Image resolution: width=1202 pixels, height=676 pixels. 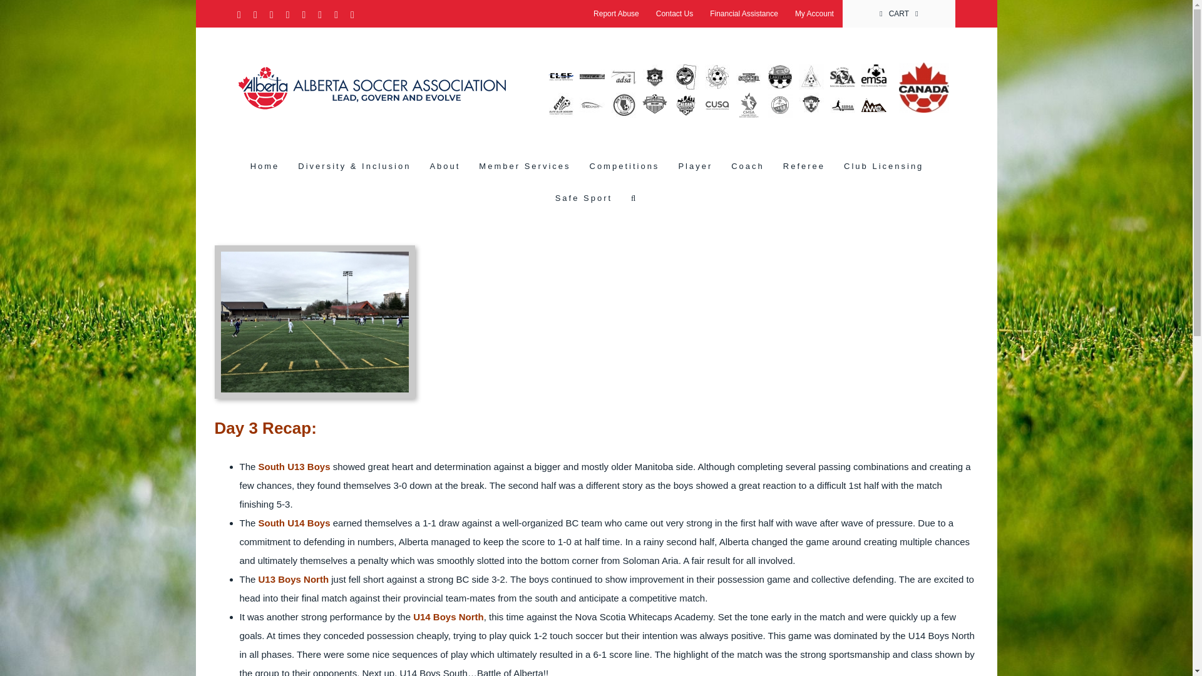 What do you see at coordinates (854, 139) in the screenshot?
I see `Log In` at bounding box center [854, 139].